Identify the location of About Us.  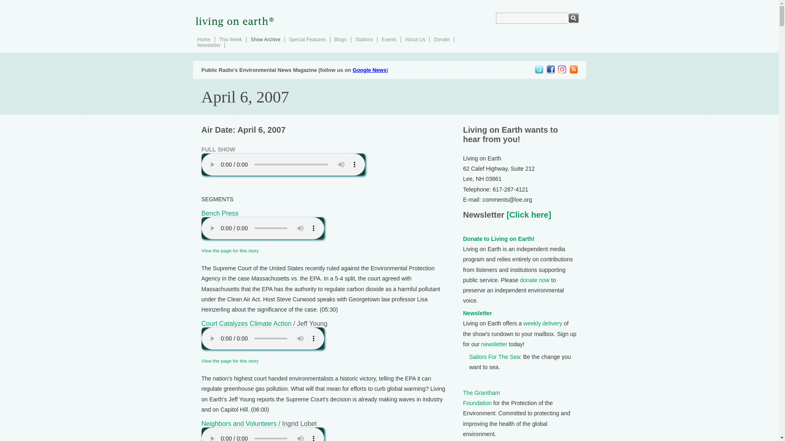
(415, 39).